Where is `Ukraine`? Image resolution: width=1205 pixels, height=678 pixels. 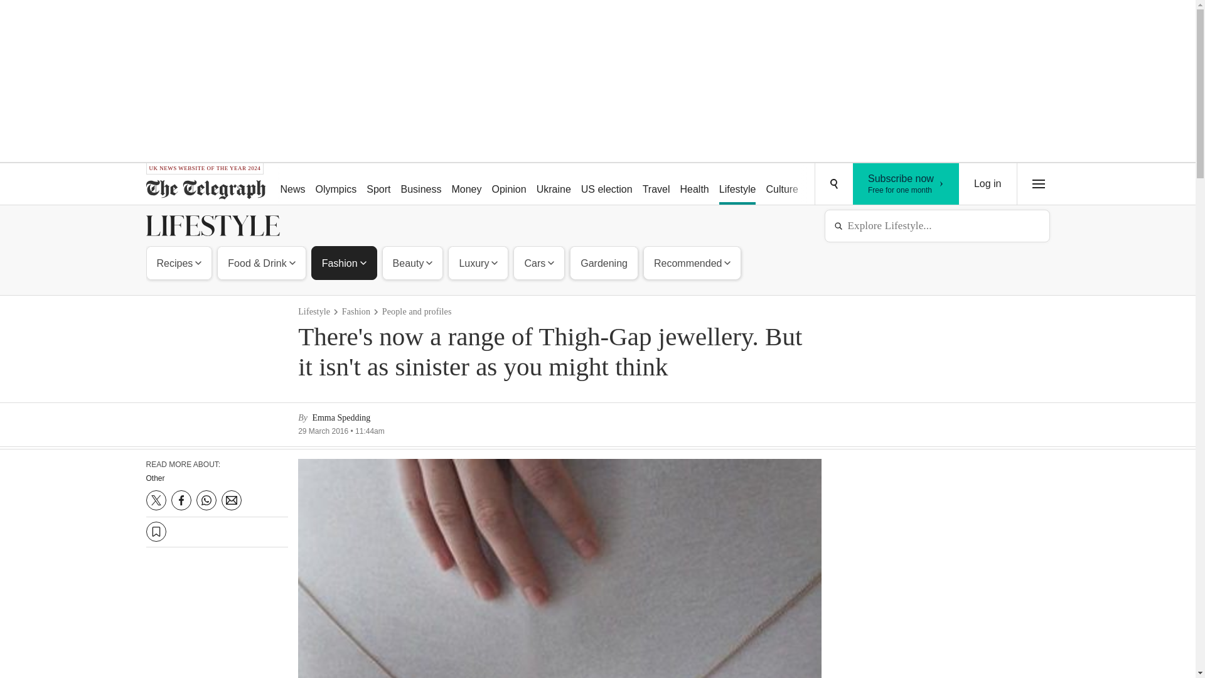 Ukraine is located at coordinates (554, 185).